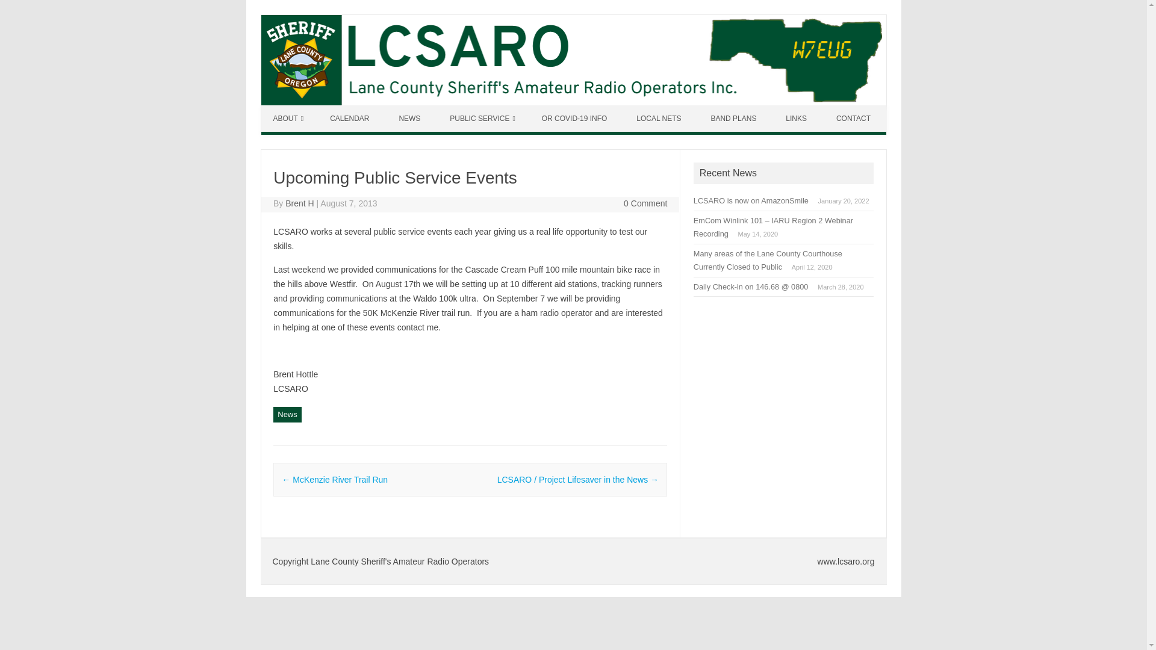 The width and height of the screenshot is (1156, 650). Describe the element at coordinates (350, 118) in the screenshot. I see `CALENDAR` at that location.